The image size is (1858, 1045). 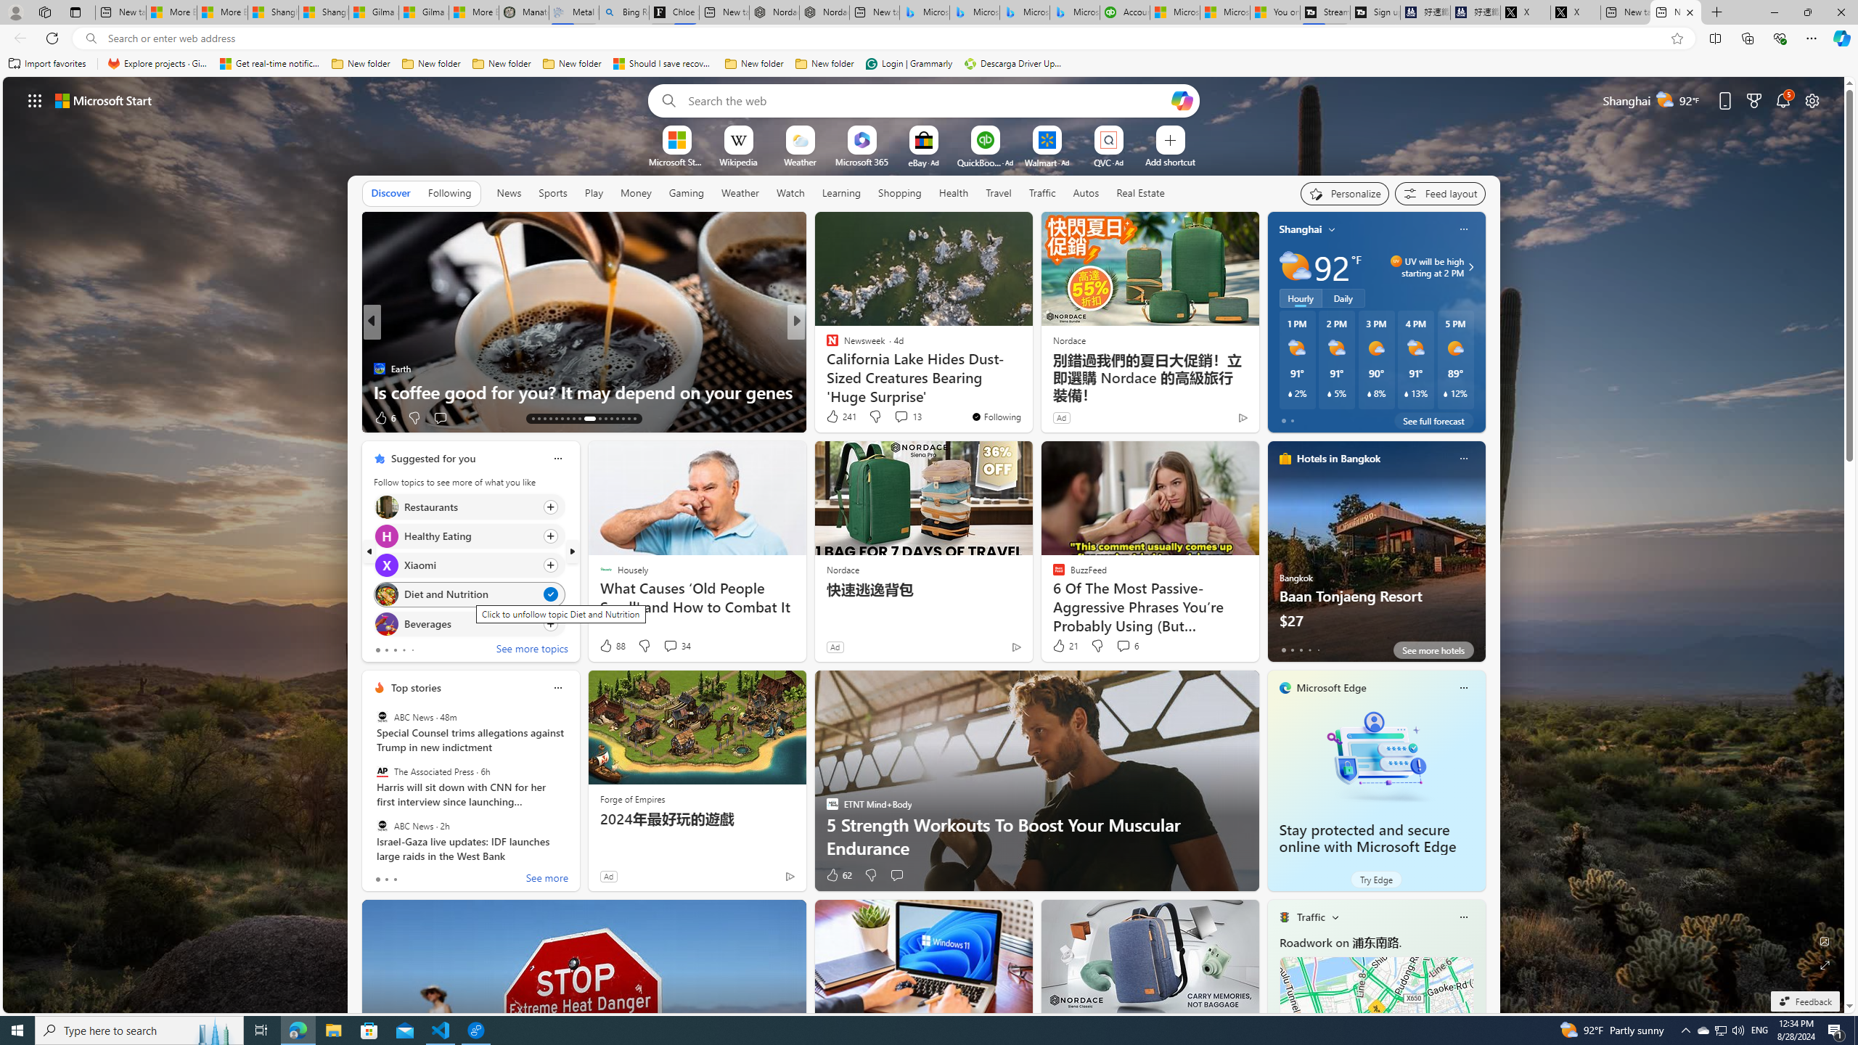 I want to click on View comments 102 Comment, so click(x=9, y=417).